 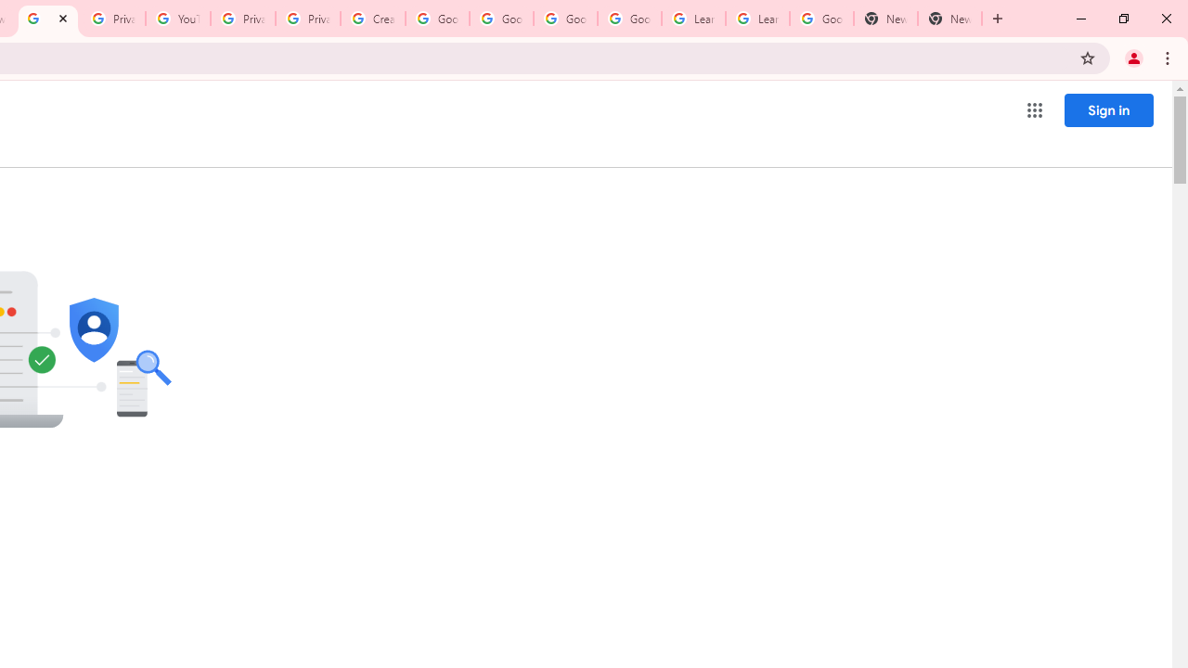 What do you see at coordinates (950, 19) in the screenshot?
I see `New Tab` at bounding box center [950, 19].